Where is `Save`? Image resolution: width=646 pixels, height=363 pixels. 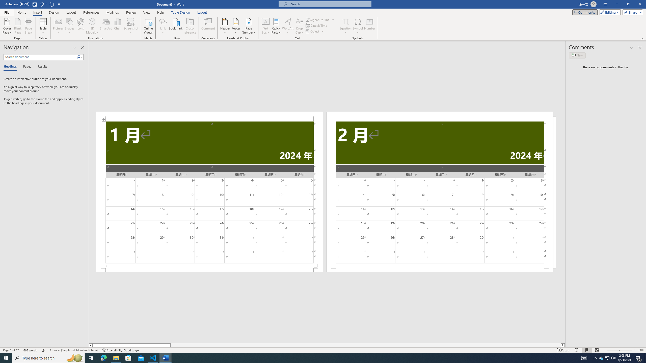 Save is located at coordinates (34, 4).